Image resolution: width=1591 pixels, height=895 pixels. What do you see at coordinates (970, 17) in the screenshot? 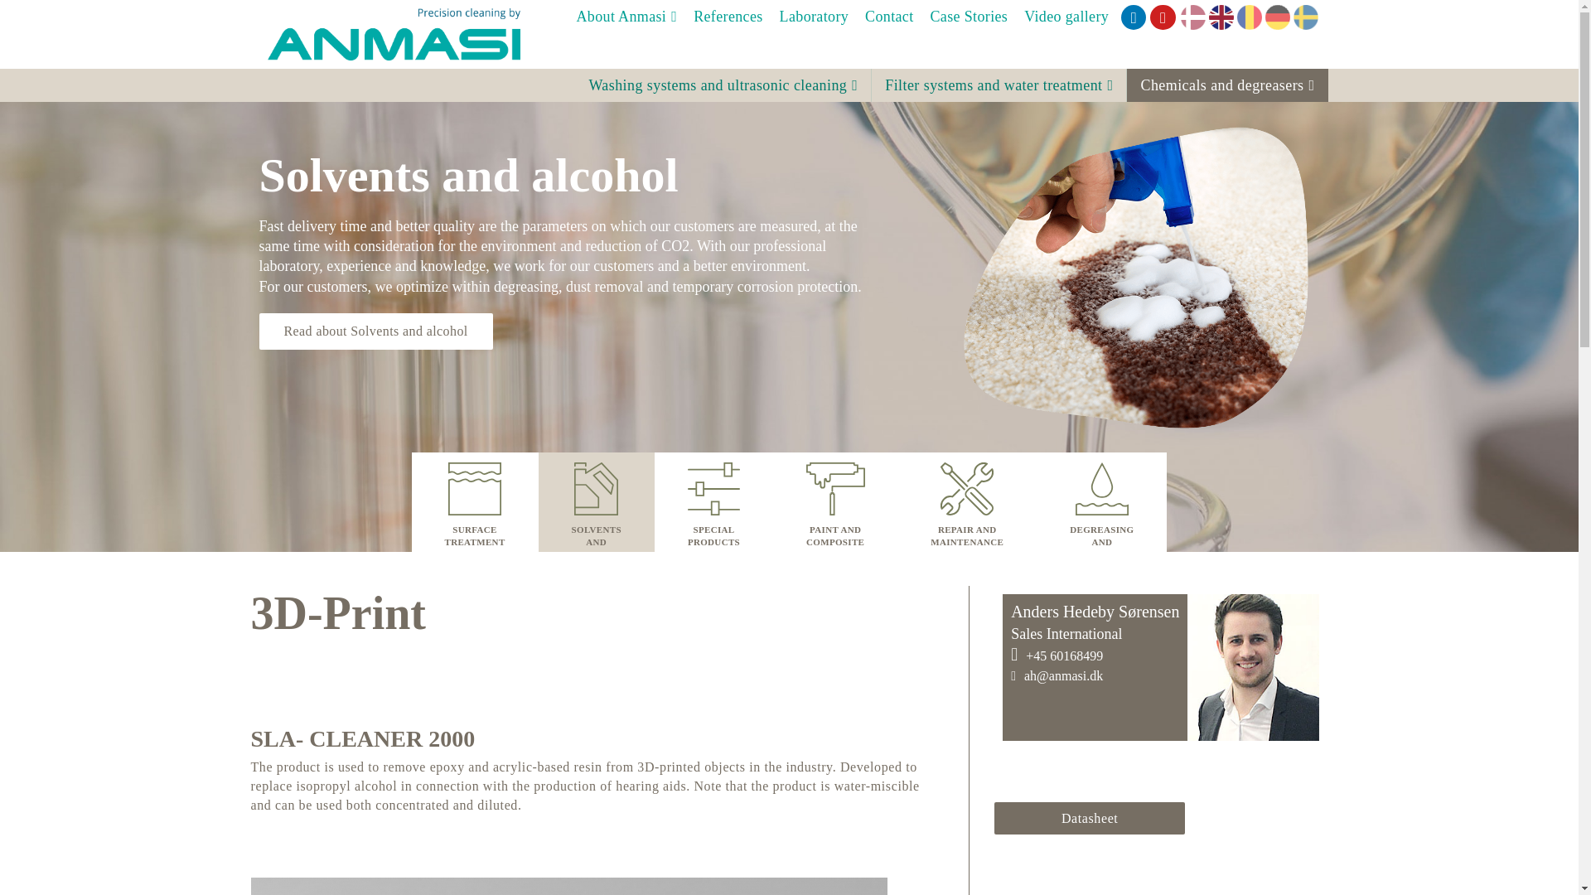
I see `Case Stories` at bounding box center [970, 17].